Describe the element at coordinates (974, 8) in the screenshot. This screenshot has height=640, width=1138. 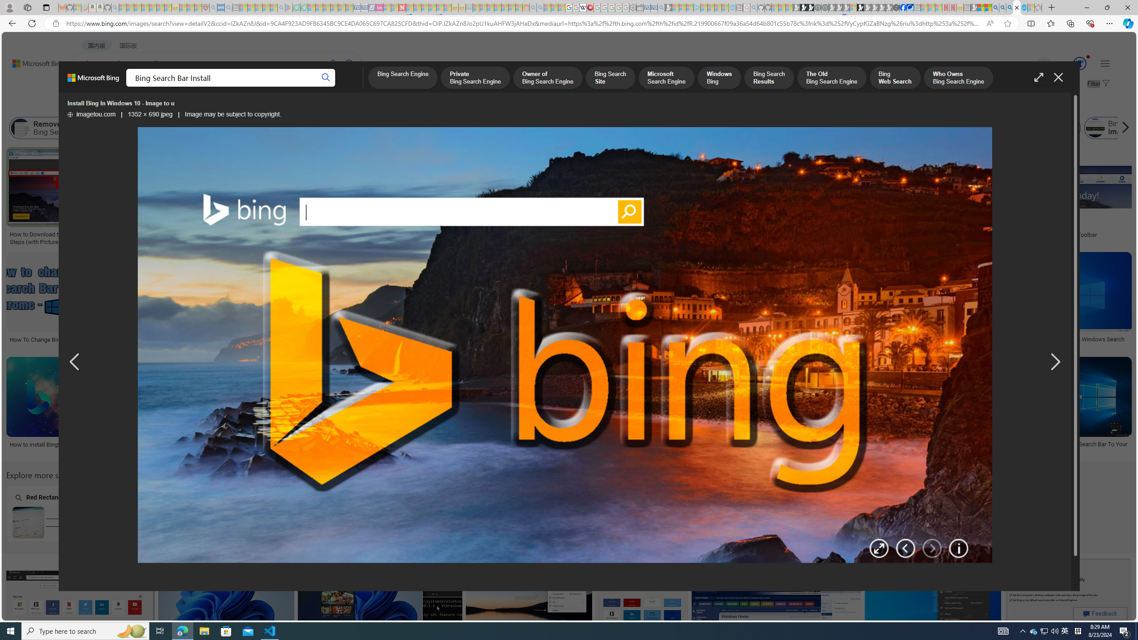
I see `MSN - Sleeping` at that location.